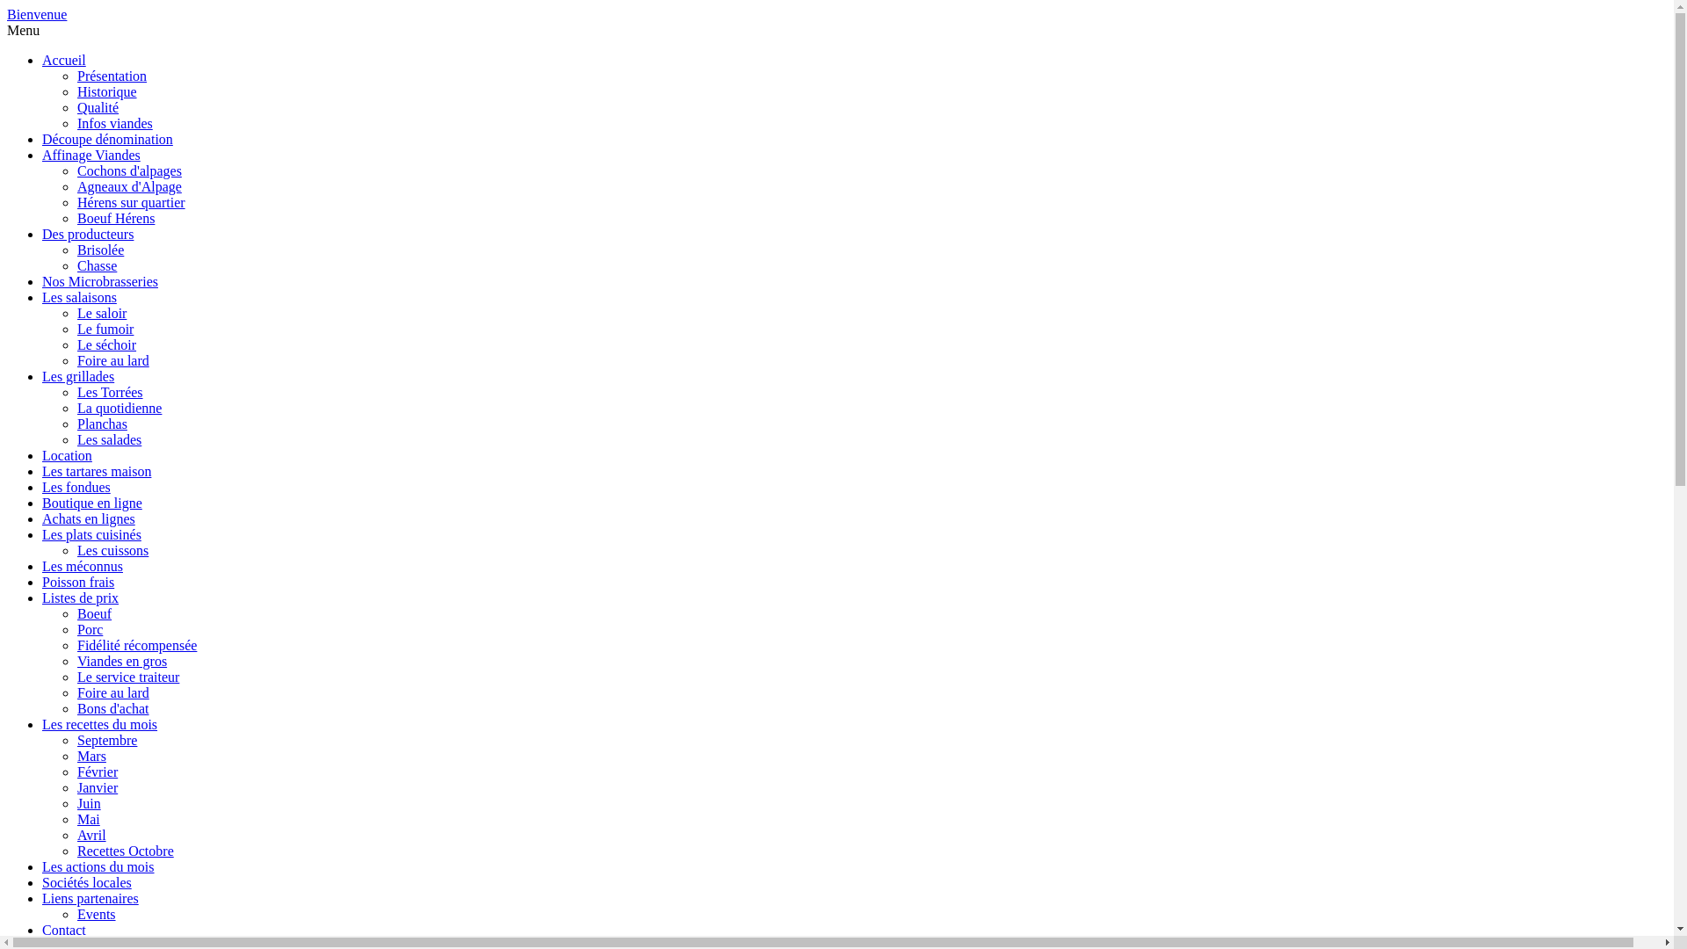 This screenshot has width=1687, height=949. What do you see at coordinates (107, 740) in the screenshot?
I see `Septembre` at bounding box center [107, 740].